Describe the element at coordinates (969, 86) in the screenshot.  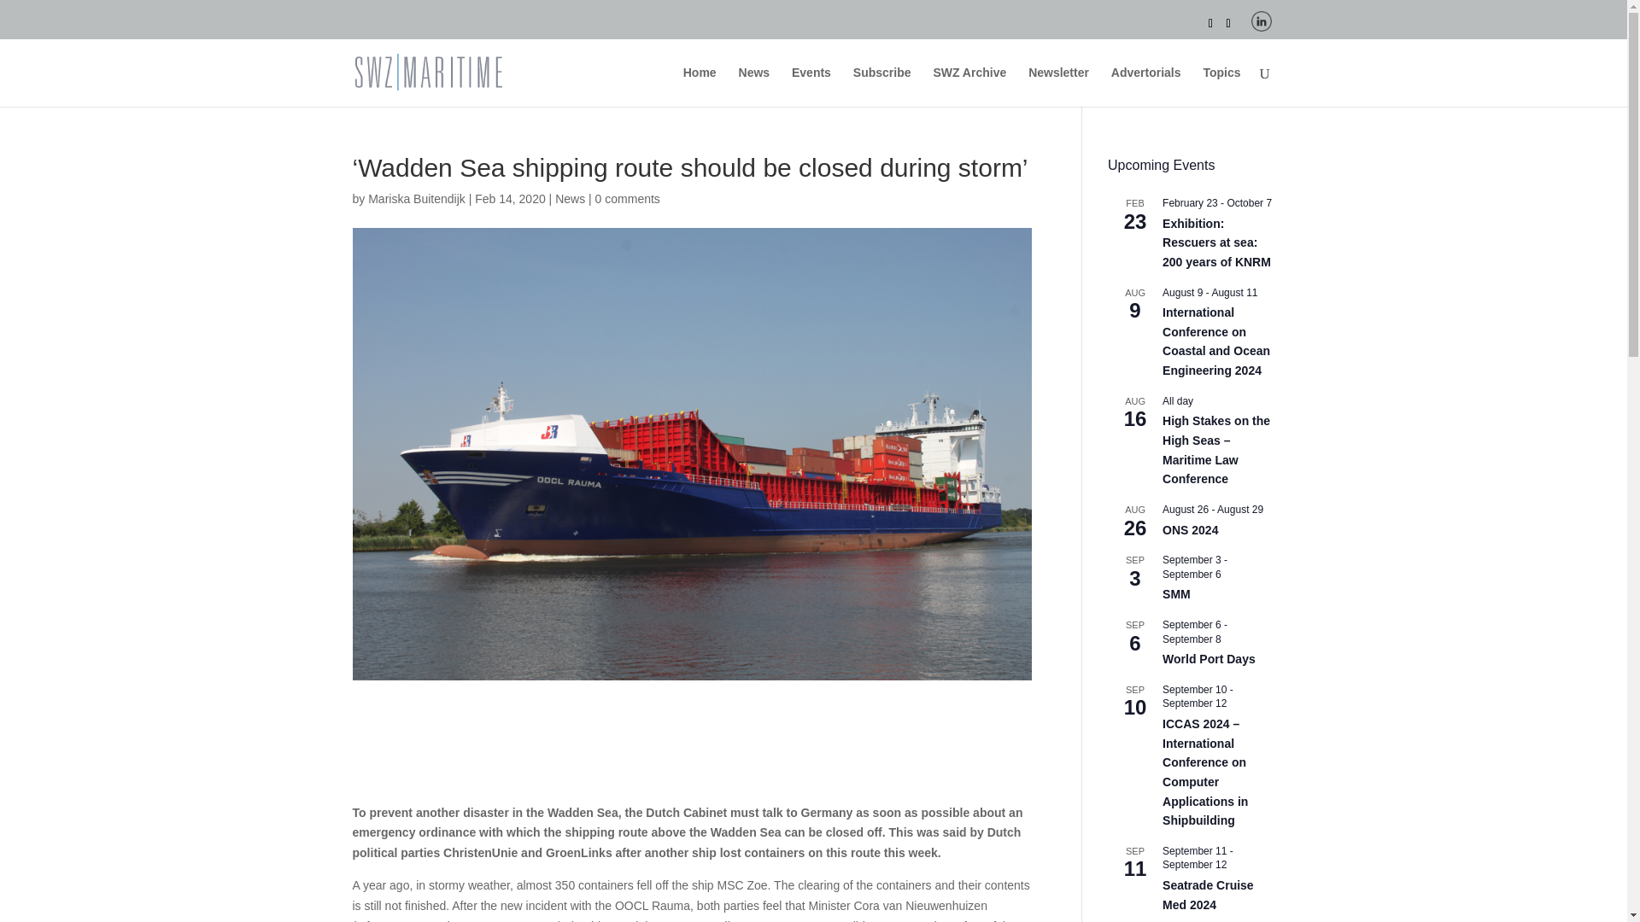
I see `SWZ Archive` at that location.